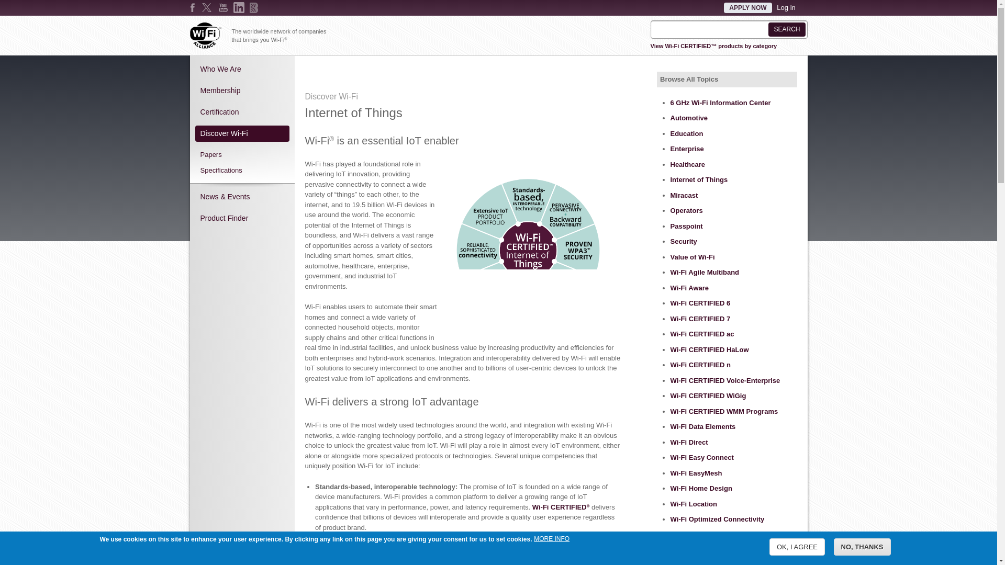  Describe the element at coordinates (786, 29) in the screenshot. I see `SEARCH` at that location.